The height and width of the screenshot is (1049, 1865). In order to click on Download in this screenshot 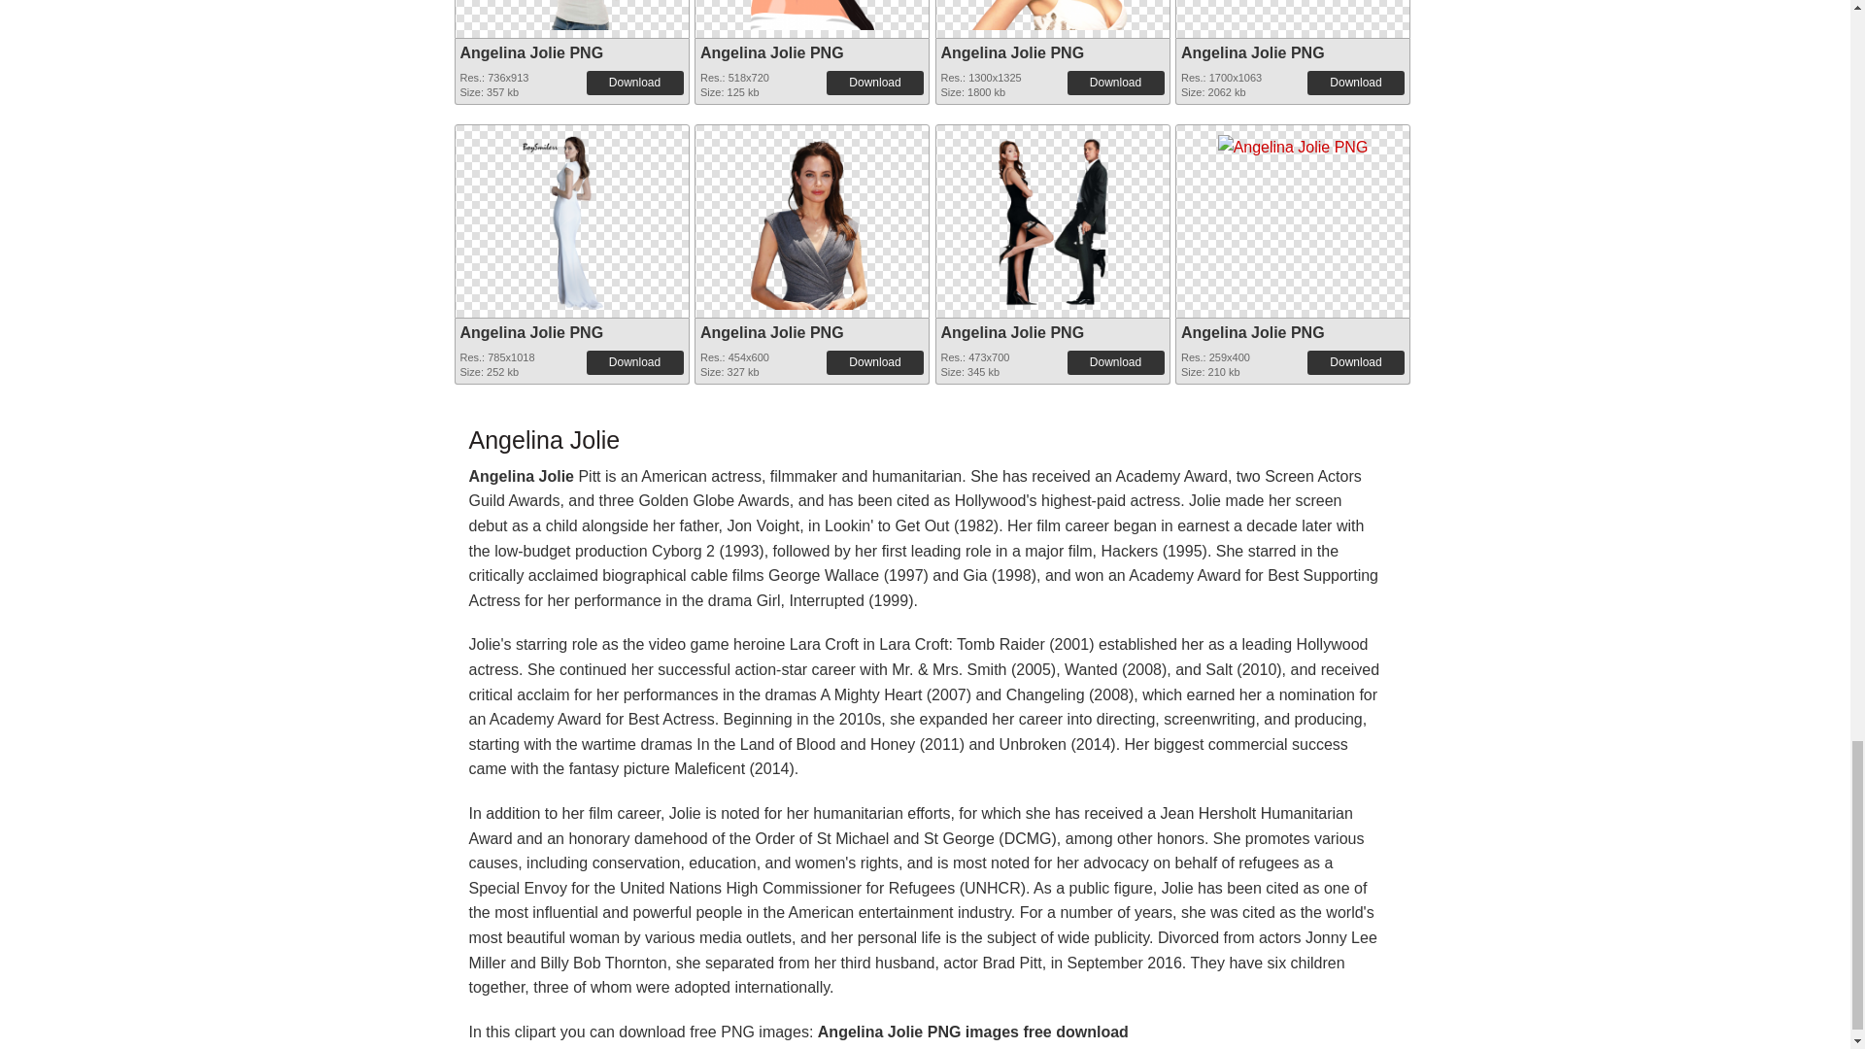, I will do `click(1115, 83)`.